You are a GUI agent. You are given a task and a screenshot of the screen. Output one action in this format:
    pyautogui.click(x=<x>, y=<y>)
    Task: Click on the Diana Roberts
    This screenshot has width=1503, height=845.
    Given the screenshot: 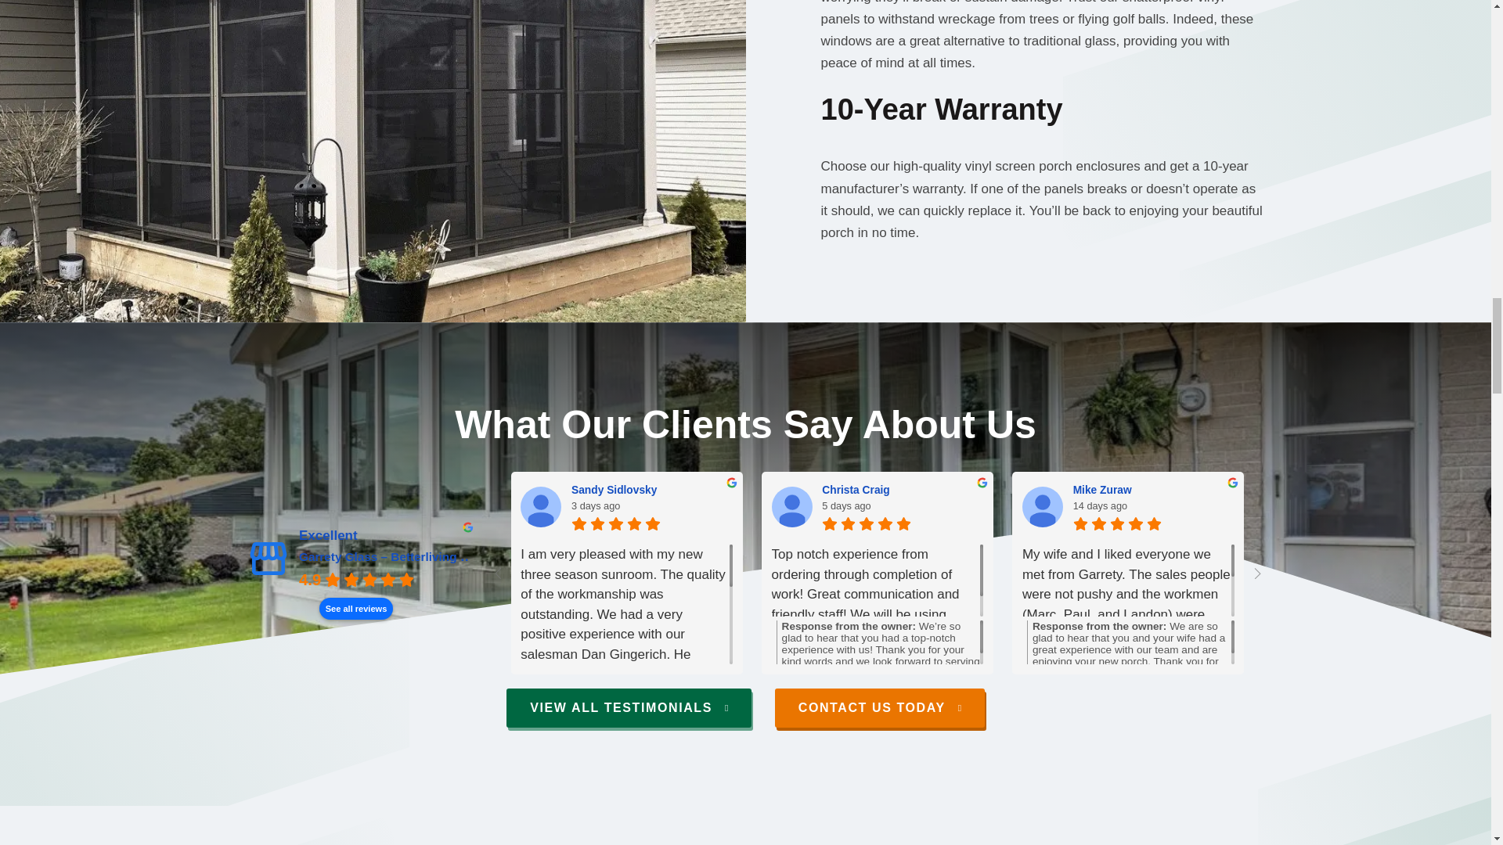 What is the action you would take?
    pyautogui.click(x=1404, y=489)
    